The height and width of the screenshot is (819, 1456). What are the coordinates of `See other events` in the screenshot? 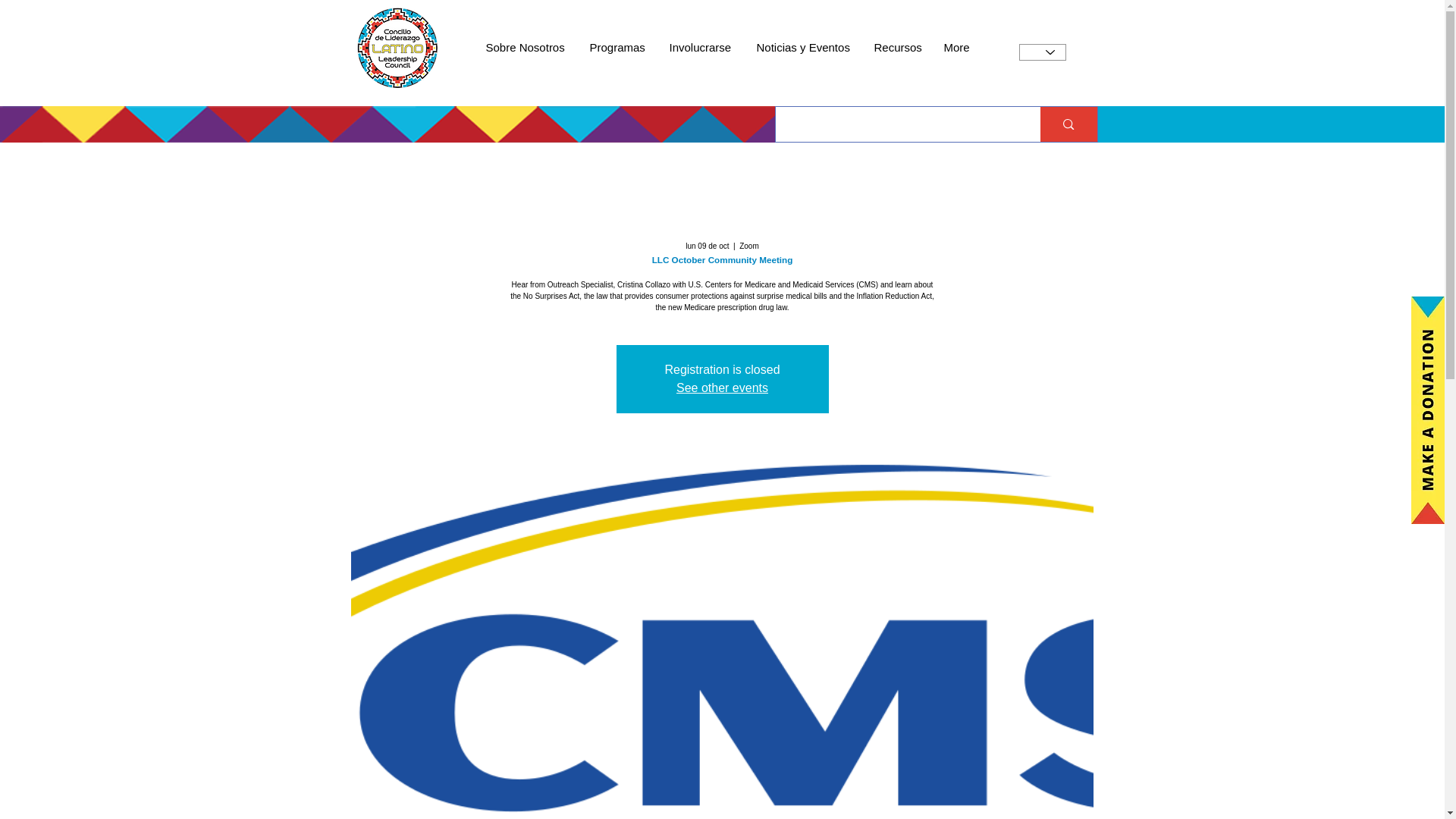 It's located at (722, 388).